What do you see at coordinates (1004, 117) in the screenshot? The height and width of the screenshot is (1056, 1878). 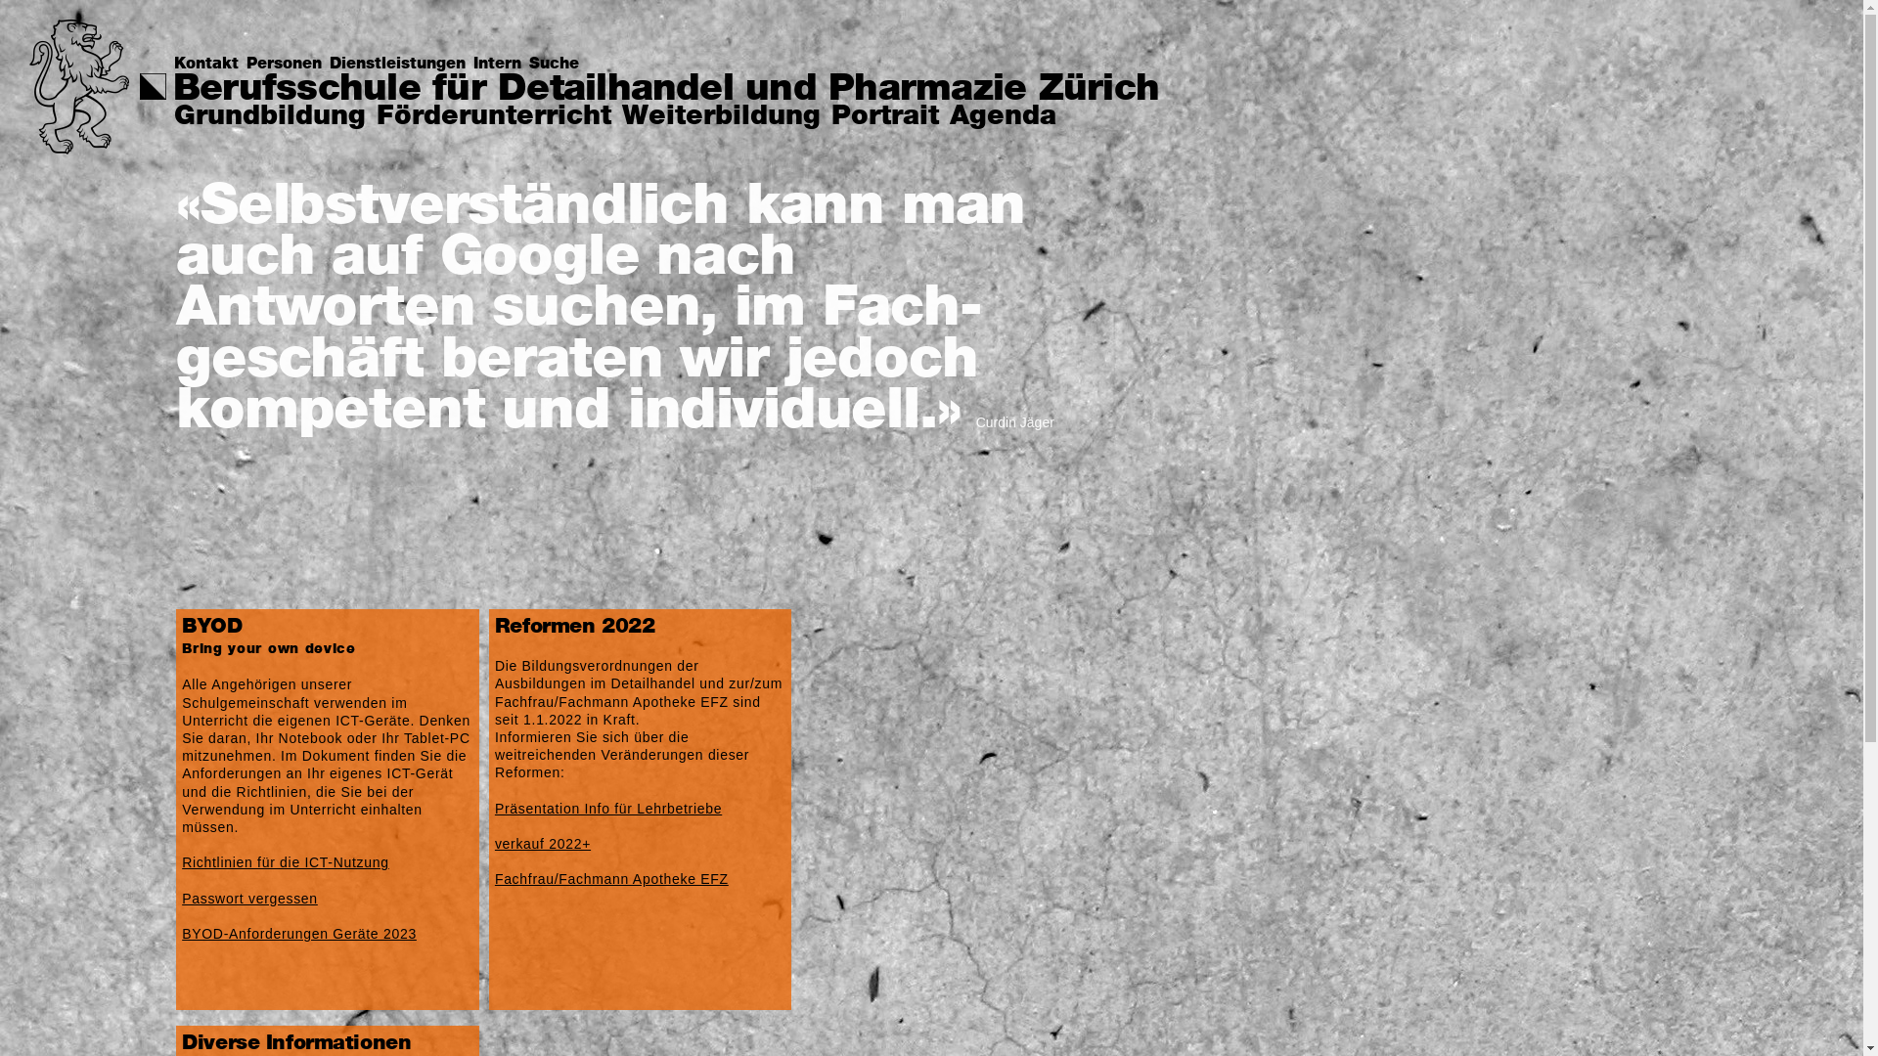 I see `Agenda` at bounding box center [1004, 117].